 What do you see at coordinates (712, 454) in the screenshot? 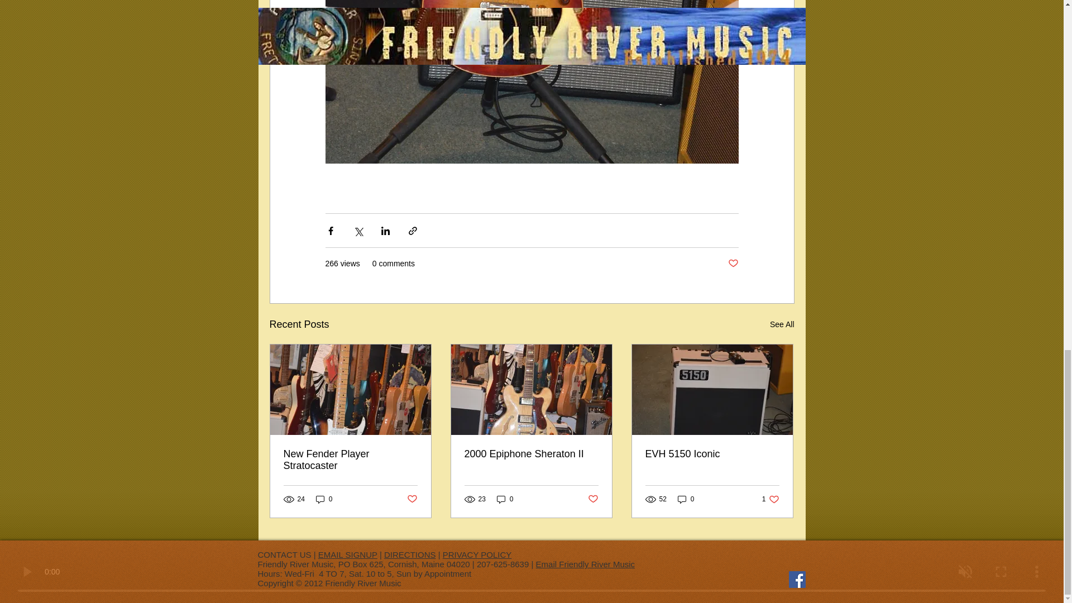
I see `EVH 5150 Iconic` at bounding box center [712, 454].